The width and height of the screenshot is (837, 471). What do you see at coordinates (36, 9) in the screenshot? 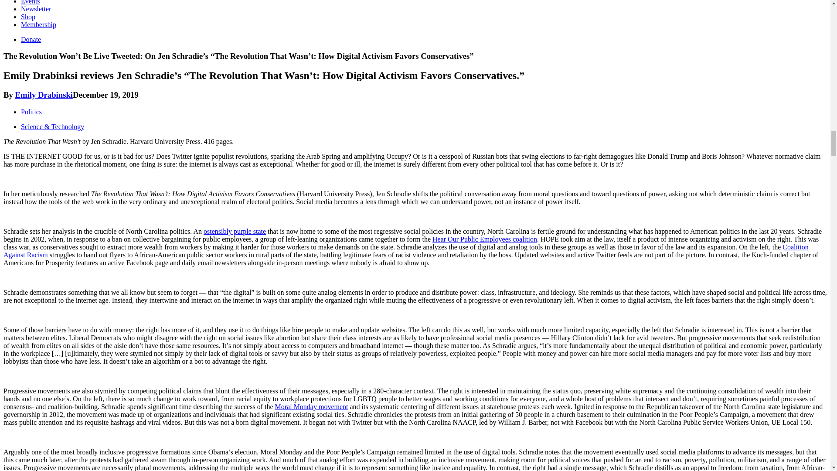
I see `Newsletter` at bounding box center [36, 9].